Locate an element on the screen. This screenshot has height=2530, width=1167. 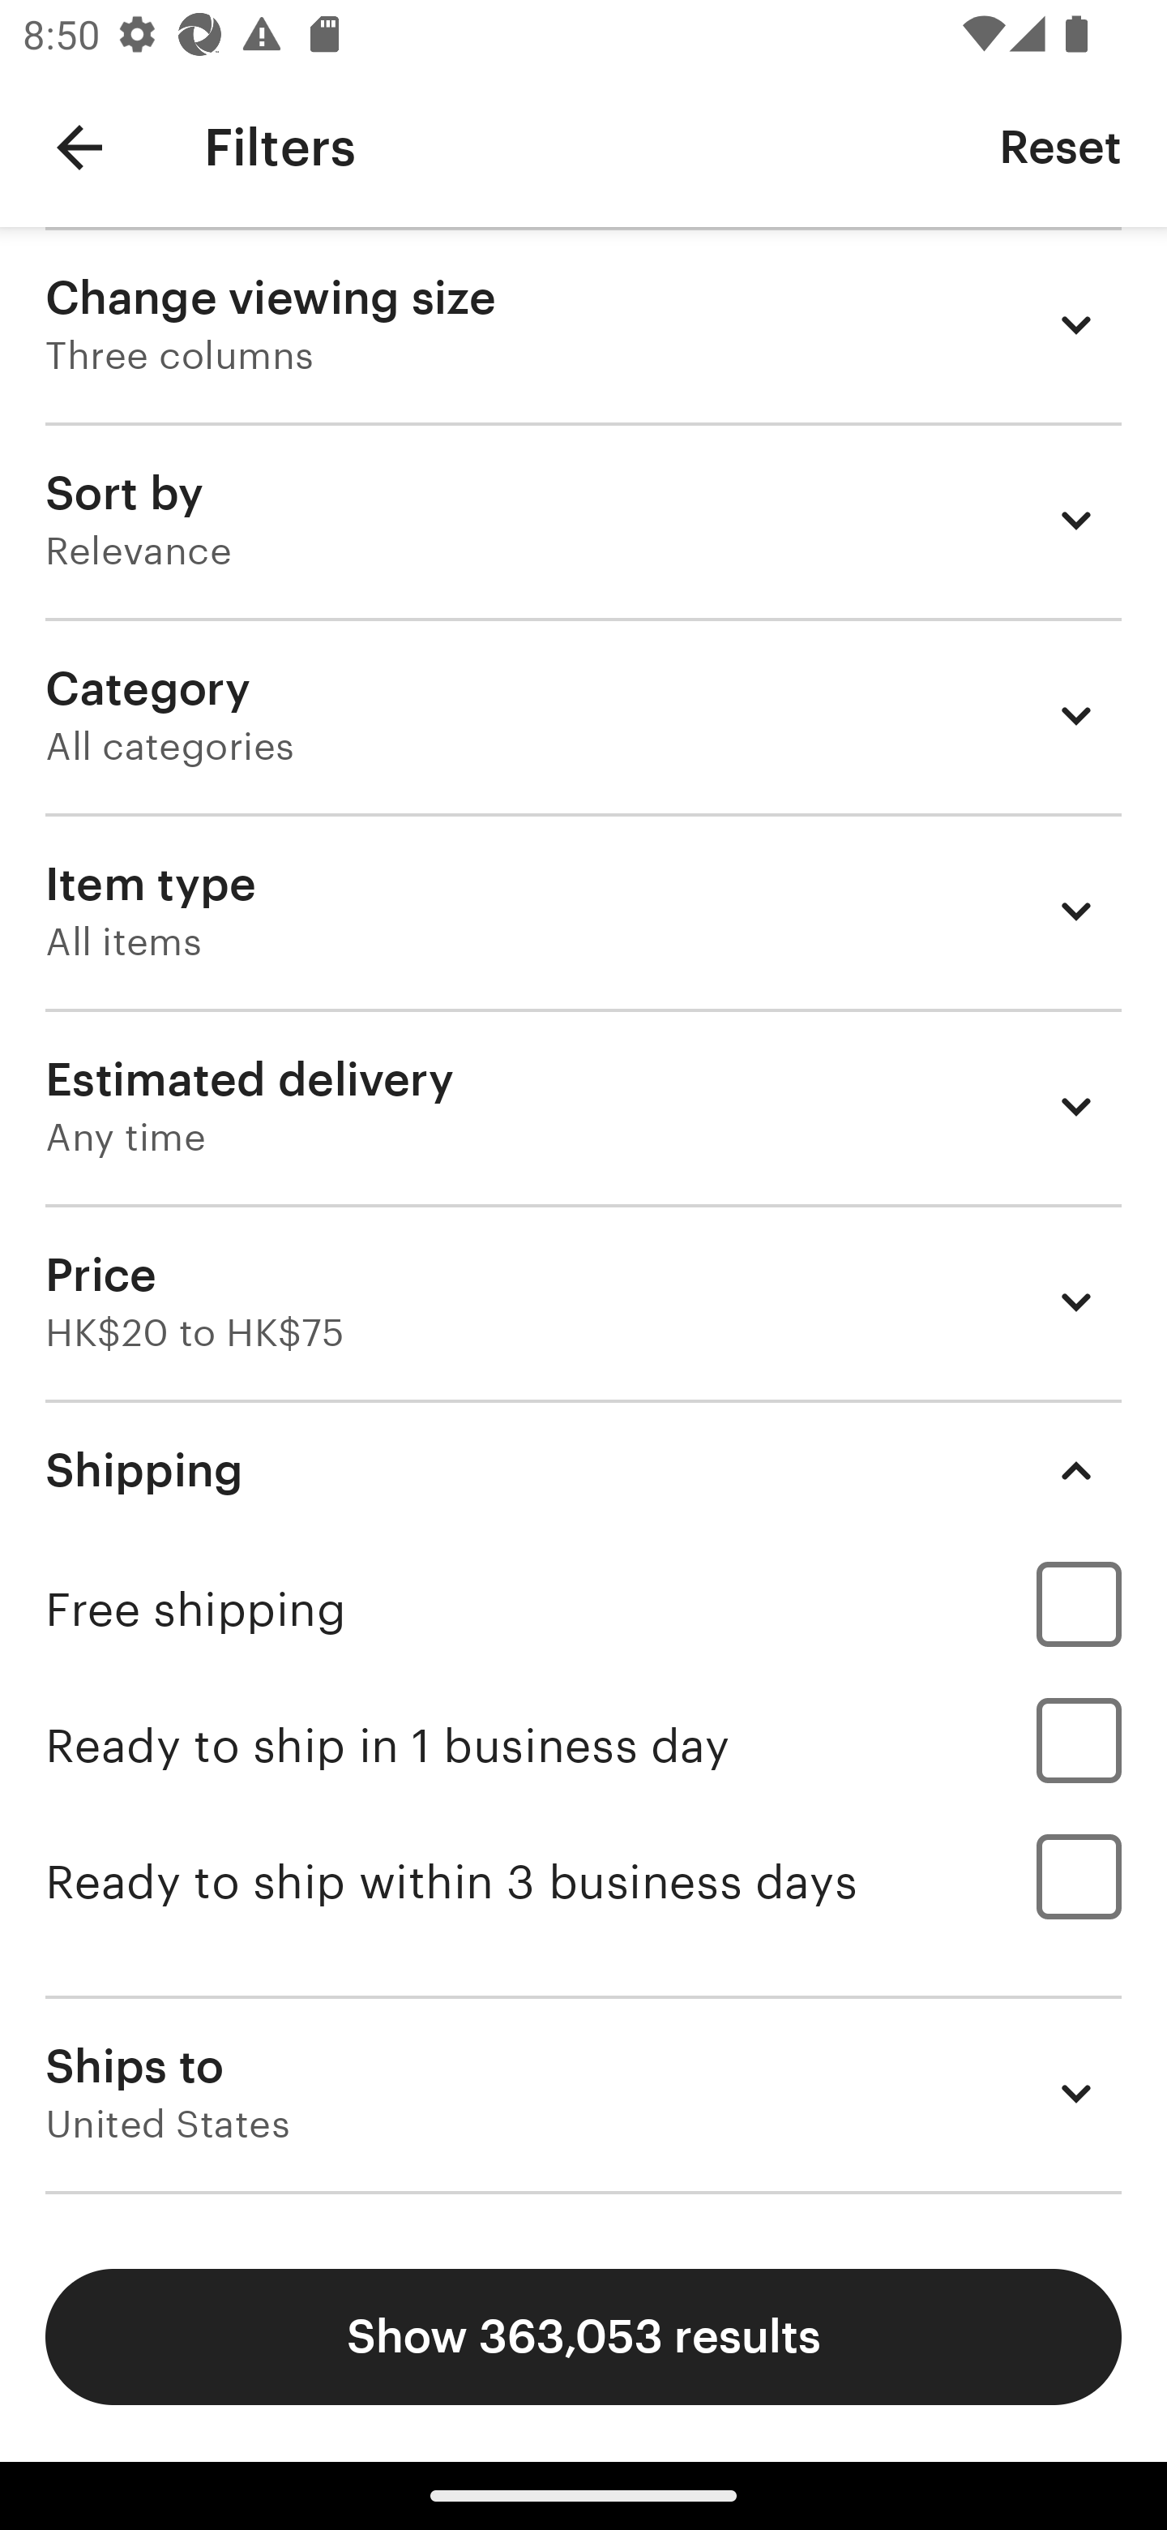
Ready to ship in 1 business day is located at coordinates (583, 1745).